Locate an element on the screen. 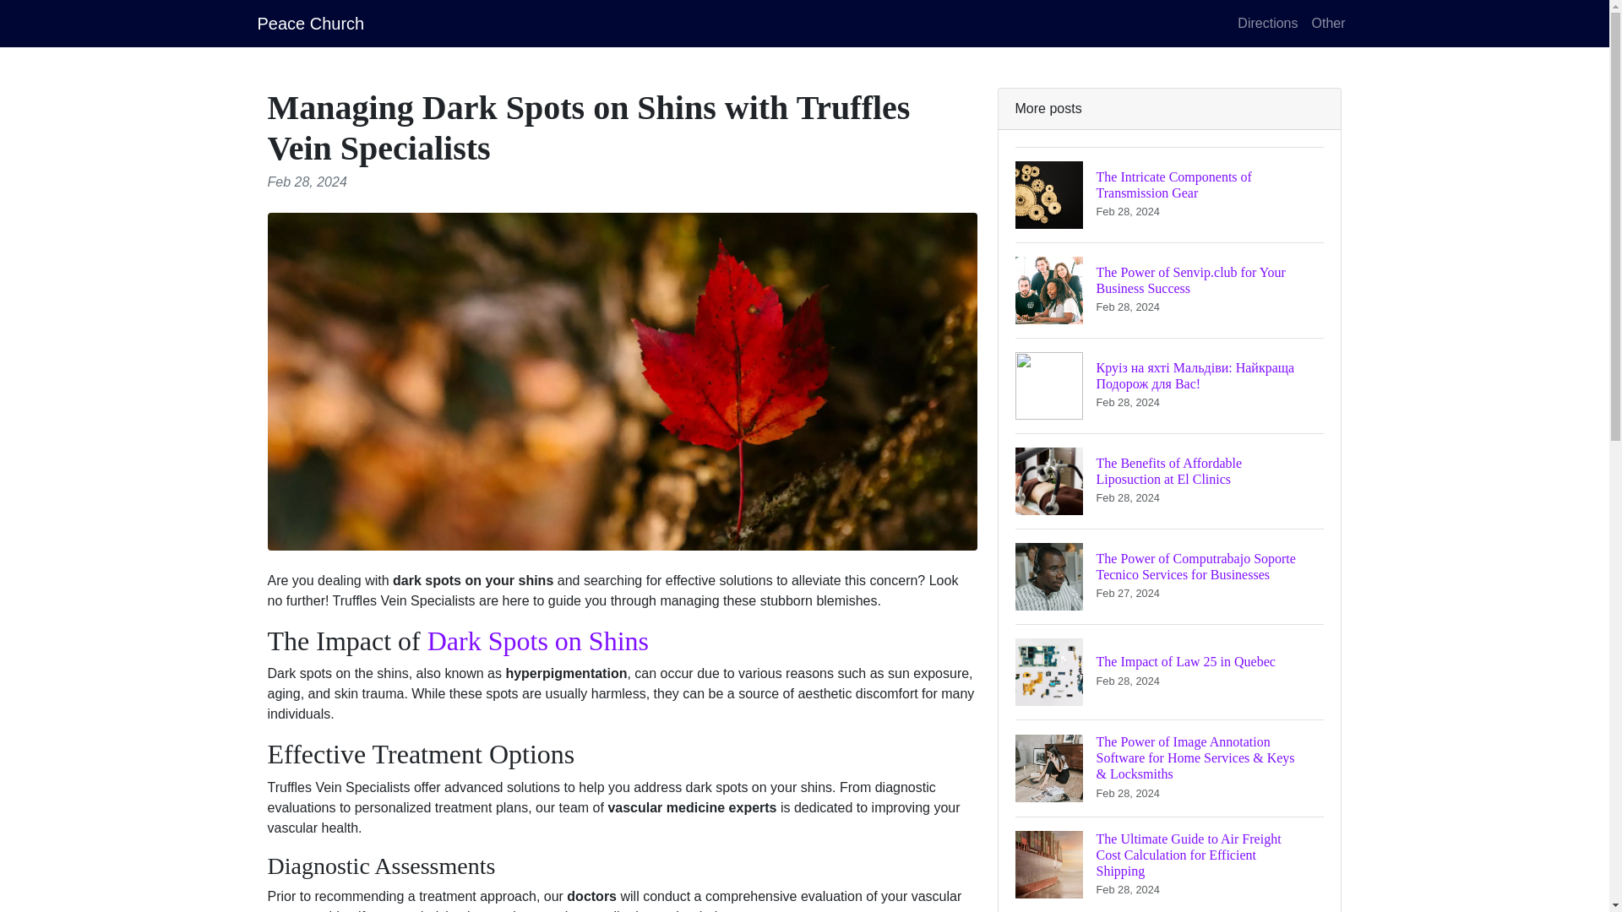 The width and height of the screenshot is (1622, 912). Peace Church is located at coordinates (309, 23).